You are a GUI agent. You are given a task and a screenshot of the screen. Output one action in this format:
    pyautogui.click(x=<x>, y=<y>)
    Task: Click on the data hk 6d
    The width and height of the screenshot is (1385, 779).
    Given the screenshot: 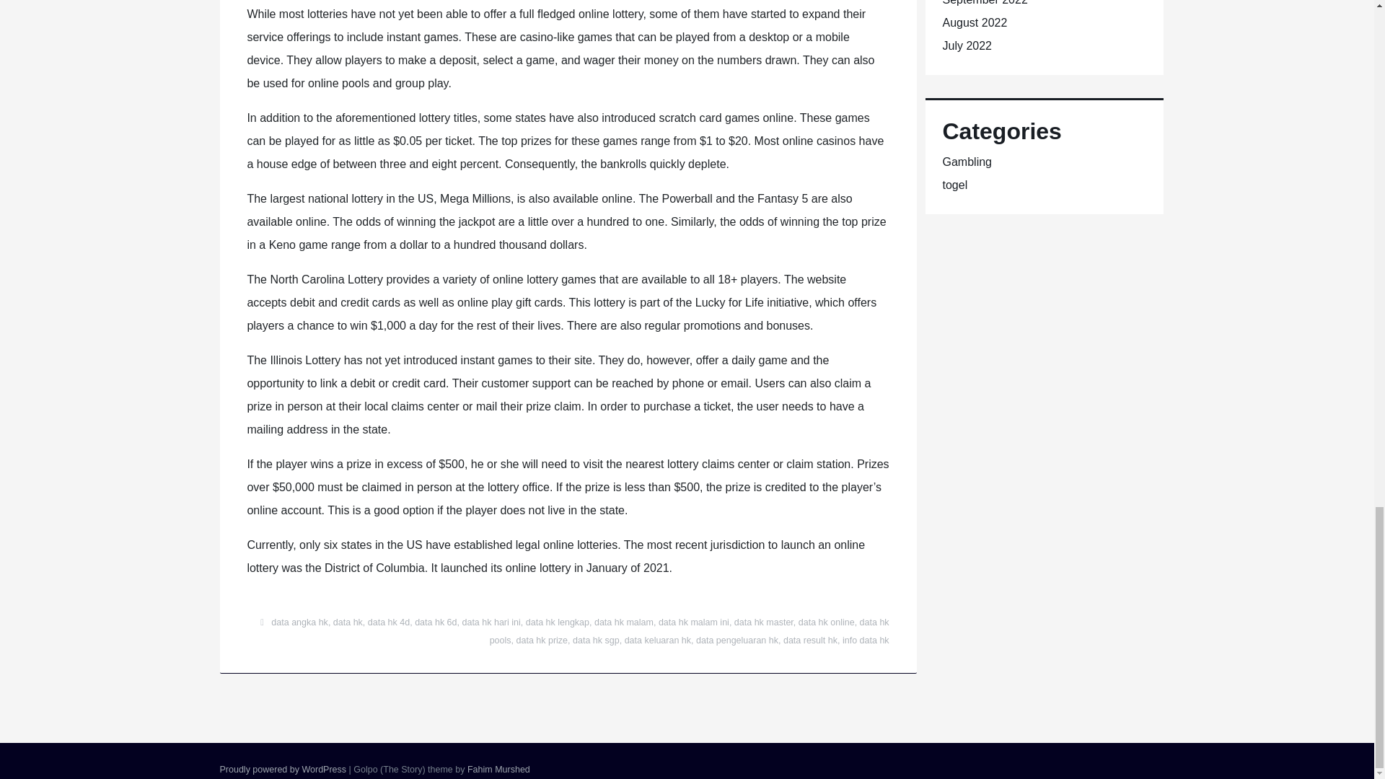 What is the action you would take?
    pyautogui.click(x=436, y=622)
    